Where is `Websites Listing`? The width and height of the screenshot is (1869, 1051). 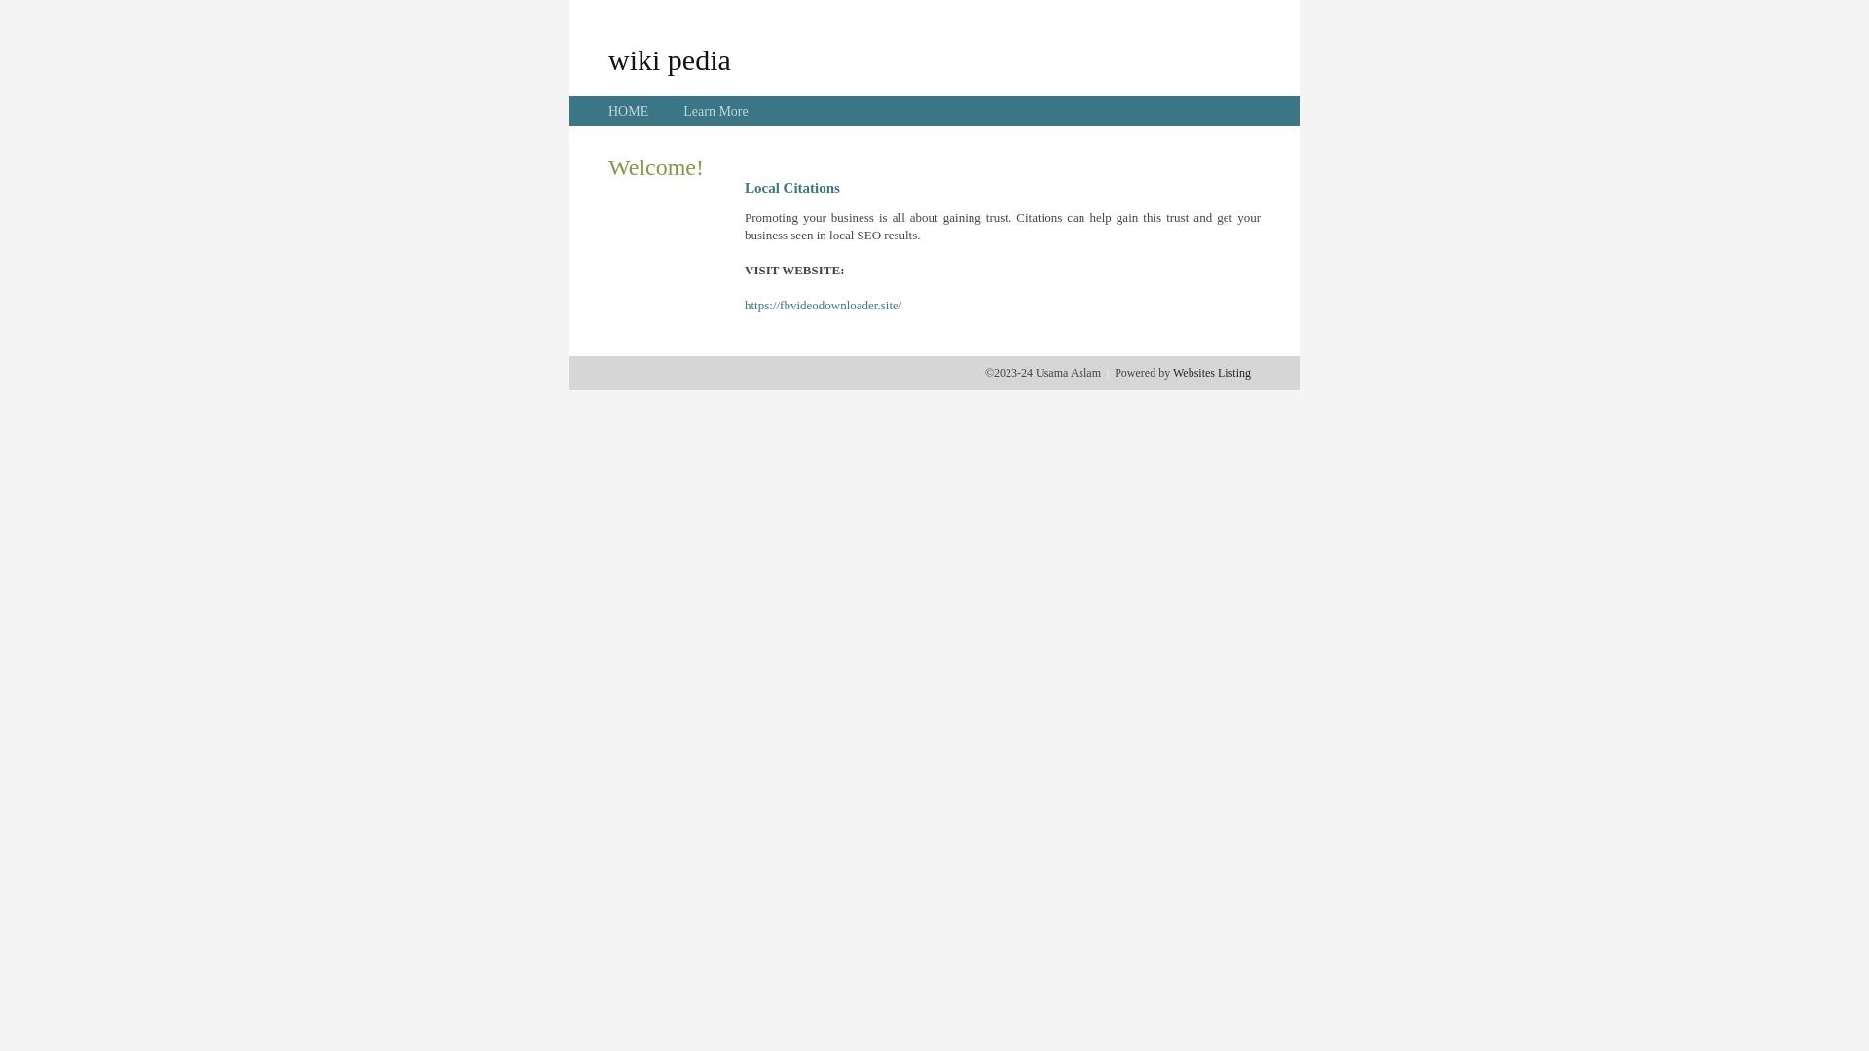 Websites Listing is located at coordinates (1212, 373).